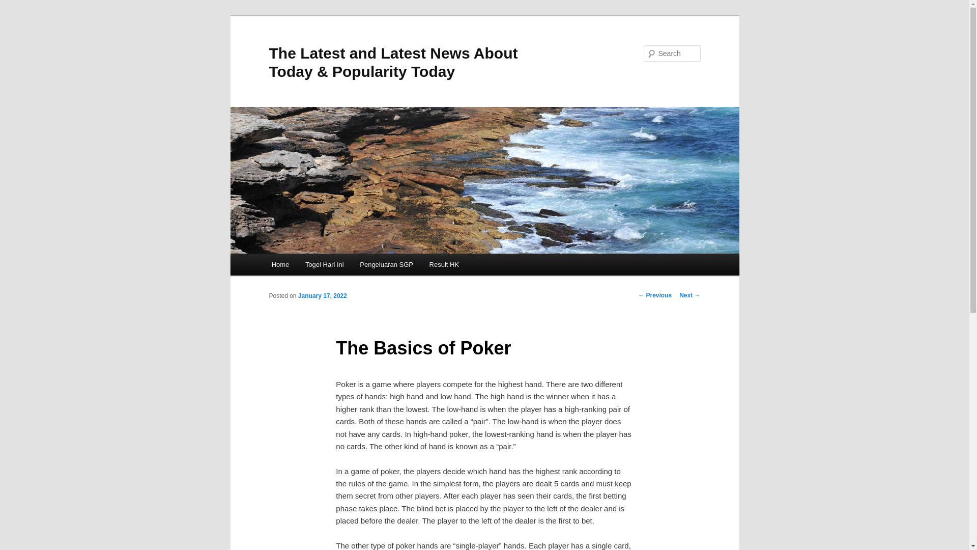 The image size is (977, 550). I want to click on Home, so click(280, 264).